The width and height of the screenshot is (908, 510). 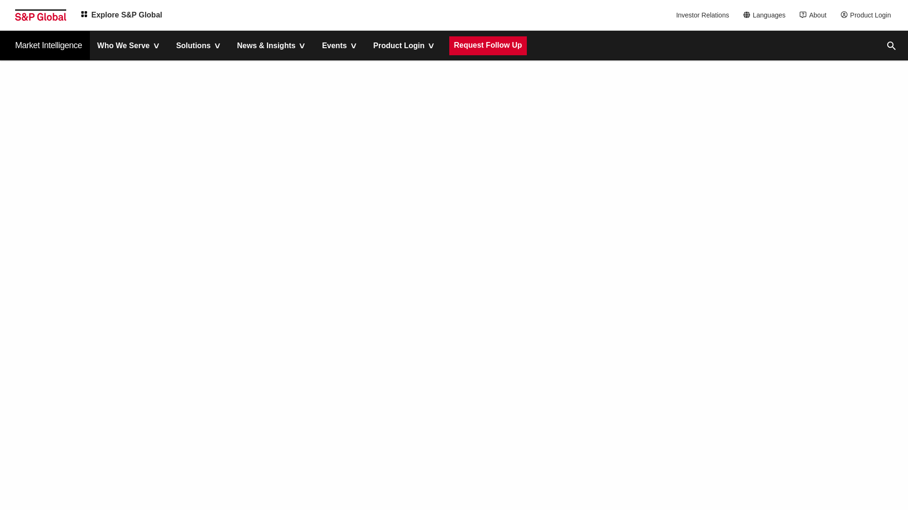 I want to click on Product Login, so click(x=868, y=15).